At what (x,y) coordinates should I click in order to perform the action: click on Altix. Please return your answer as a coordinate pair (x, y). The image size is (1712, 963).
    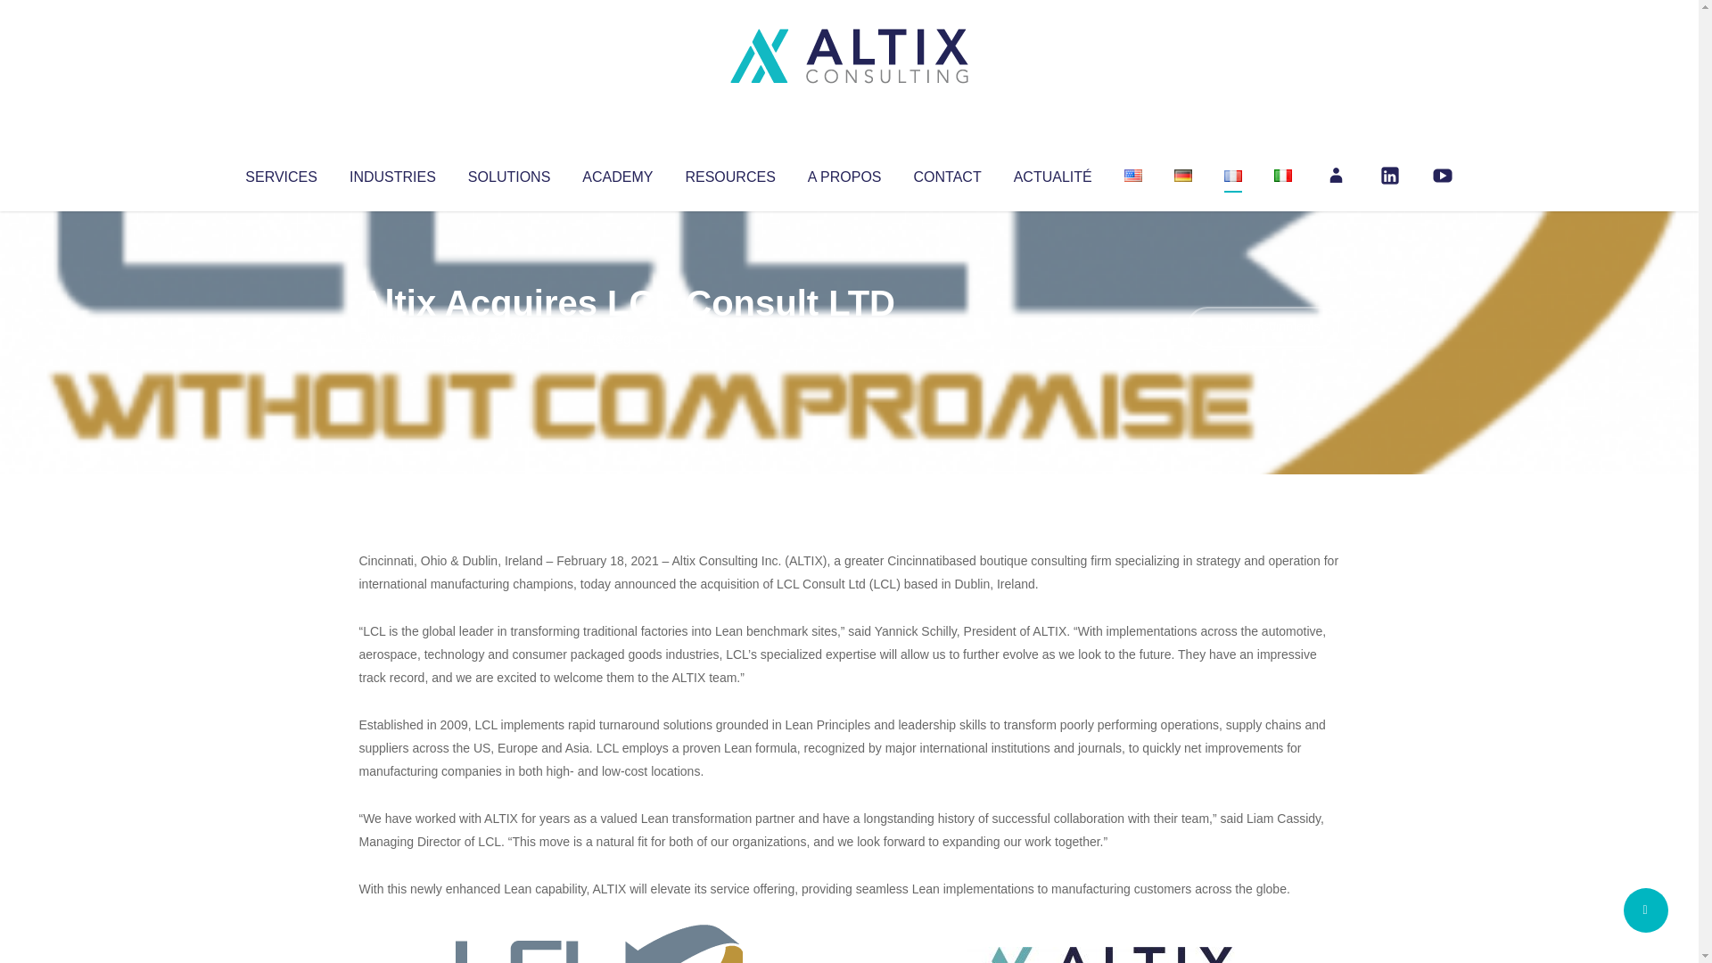
    Looking at the image, I should click on (392, 339).